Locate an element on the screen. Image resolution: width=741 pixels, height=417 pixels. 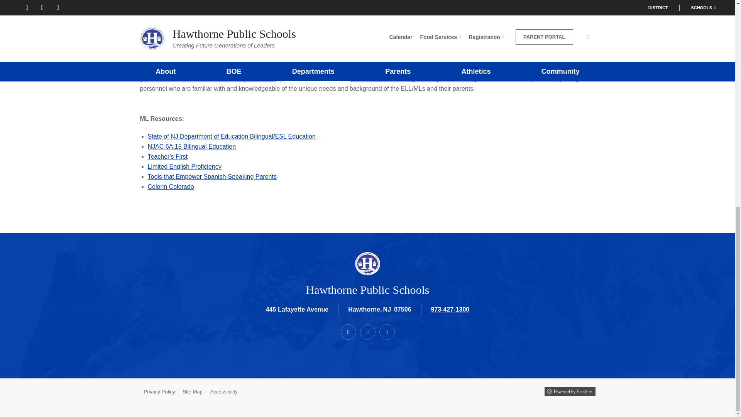
Powered by Finalsite opens in a new window is located at coordinates (569, 392).